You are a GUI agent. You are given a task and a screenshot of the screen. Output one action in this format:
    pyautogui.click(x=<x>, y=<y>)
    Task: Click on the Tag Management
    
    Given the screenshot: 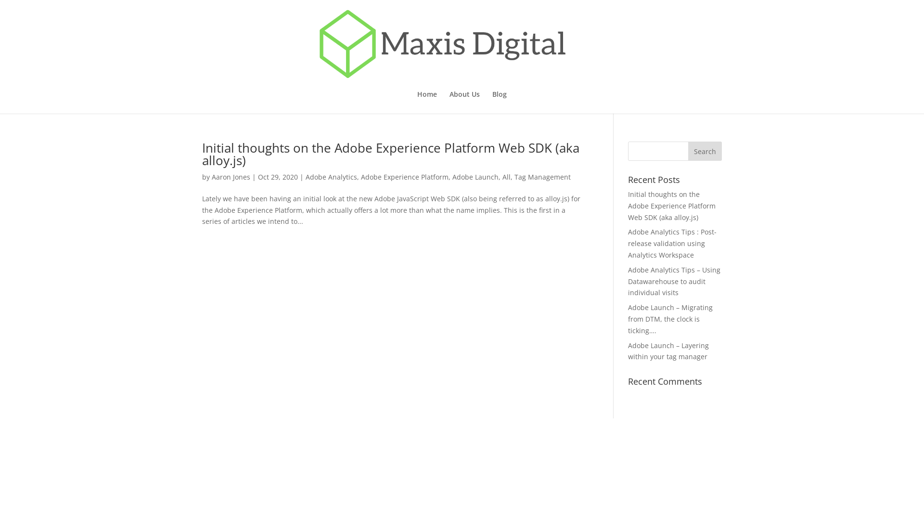 What is the action you would take?
    pyautogui.click(x=543, y=177)
    